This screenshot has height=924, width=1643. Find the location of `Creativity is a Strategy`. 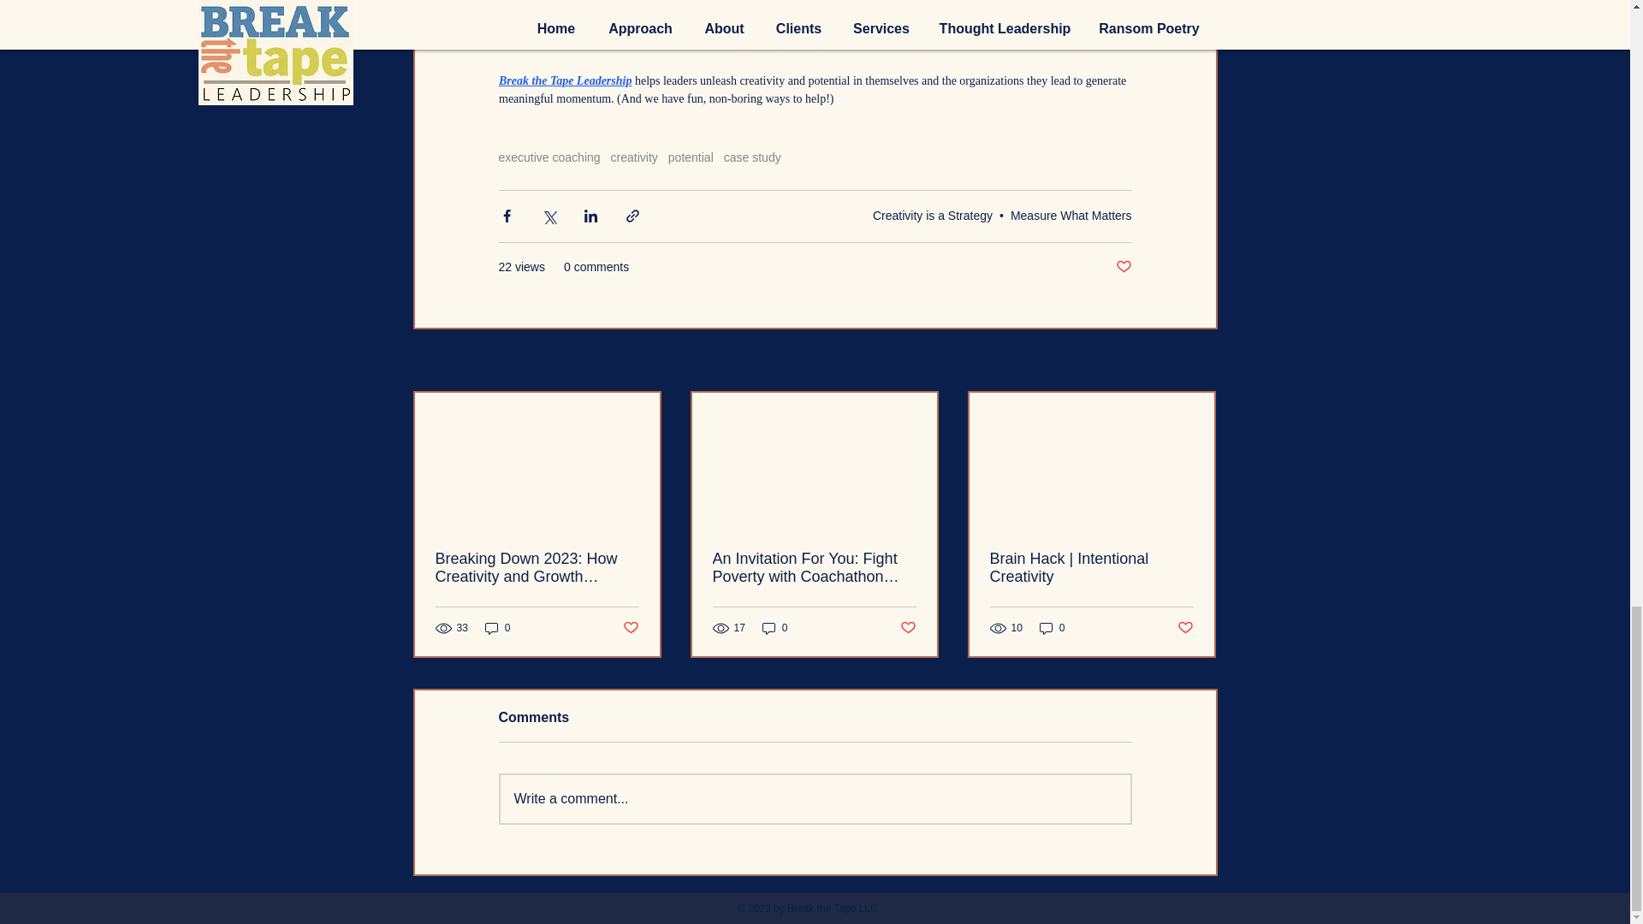

Creativity is a Strategy is located at coordinates (932, 216).